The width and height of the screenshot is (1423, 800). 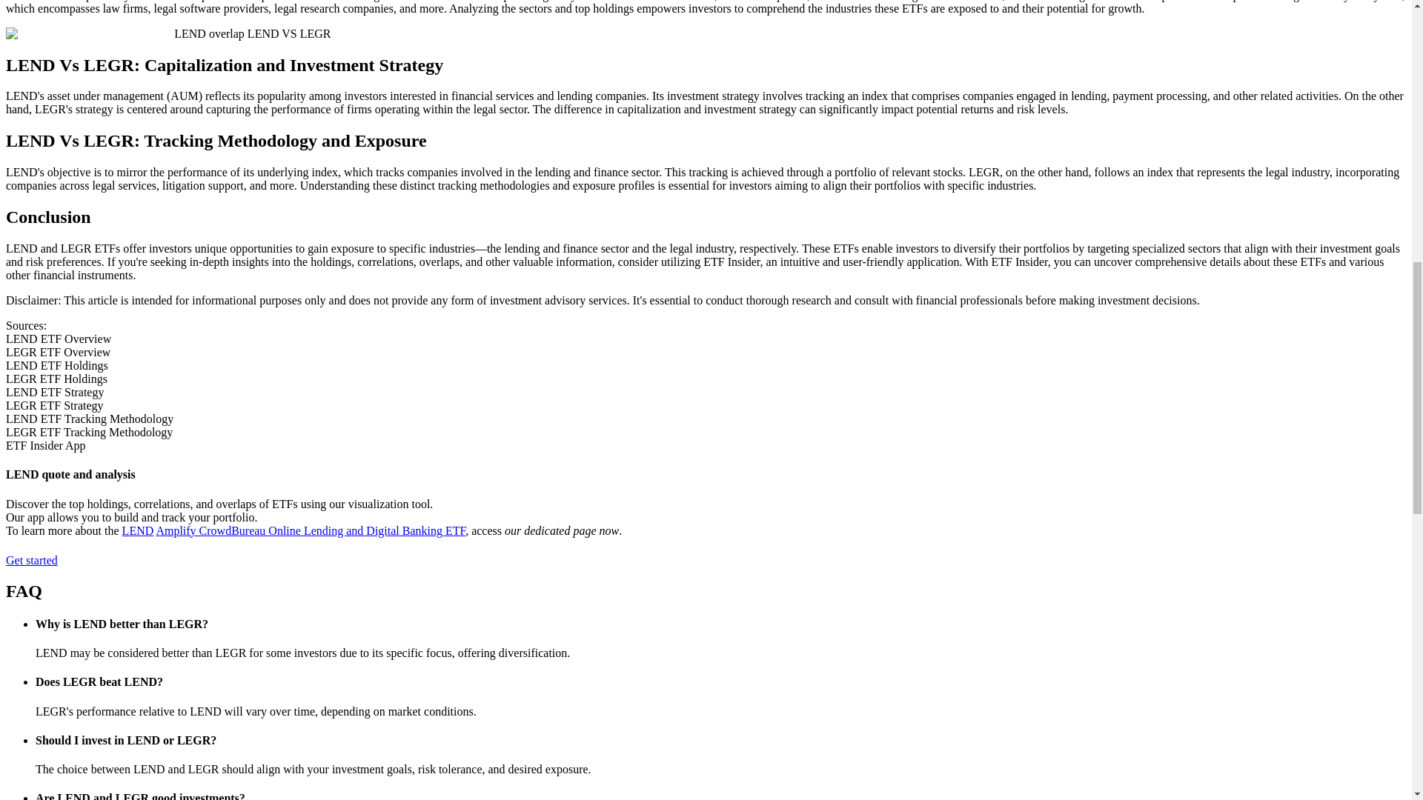 What do you see at coordinates (310, 530) in the screenshot?
I see `Amplify CrowdBureau Online Lending and Digital Banking ETF` at bounding box center [310, 530].